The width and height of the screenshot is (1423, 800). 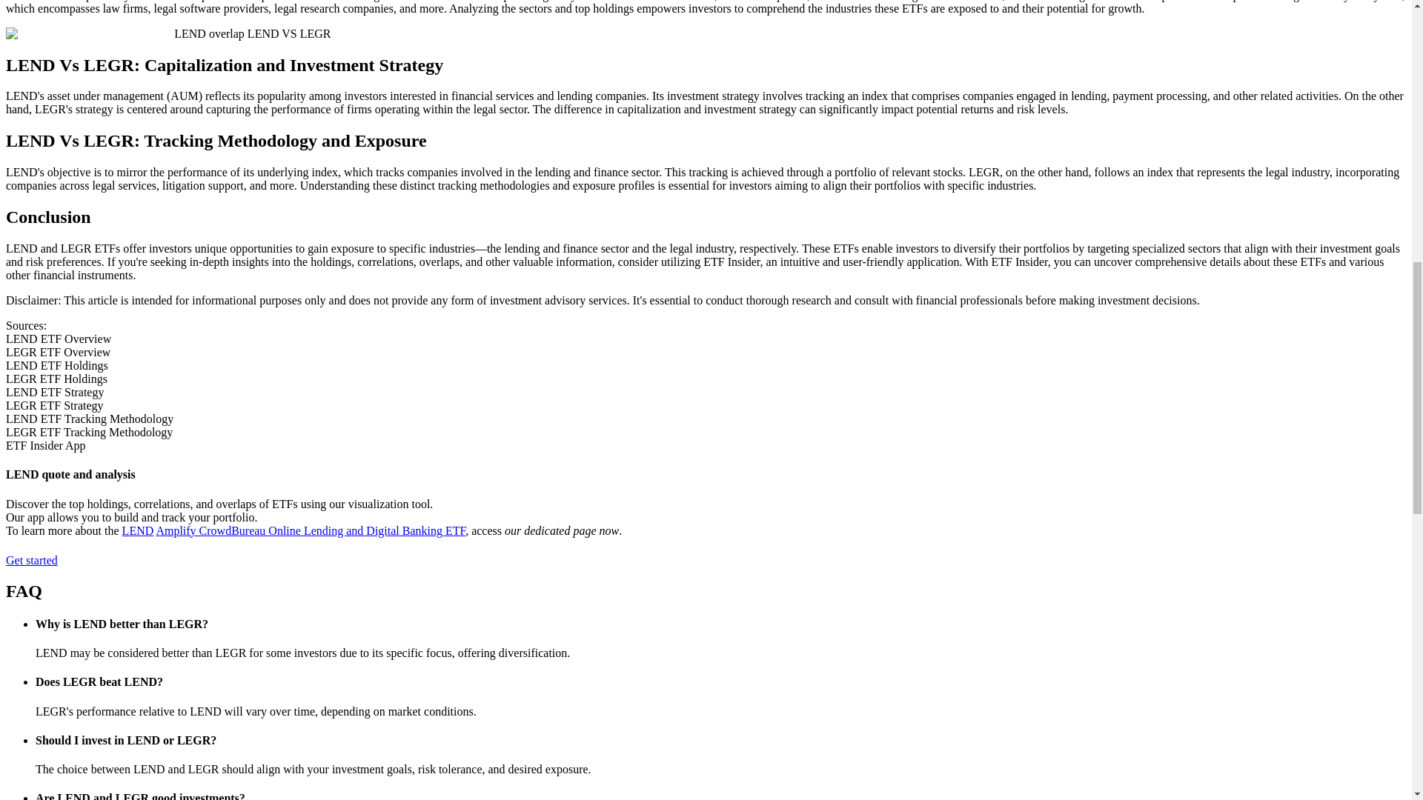 What do you see at coordinates (310, 530) in the screenshot?
I see `Amplify CrowdBureau Online Lending and Digital Banking ETF` at bounding box center [310, 530].